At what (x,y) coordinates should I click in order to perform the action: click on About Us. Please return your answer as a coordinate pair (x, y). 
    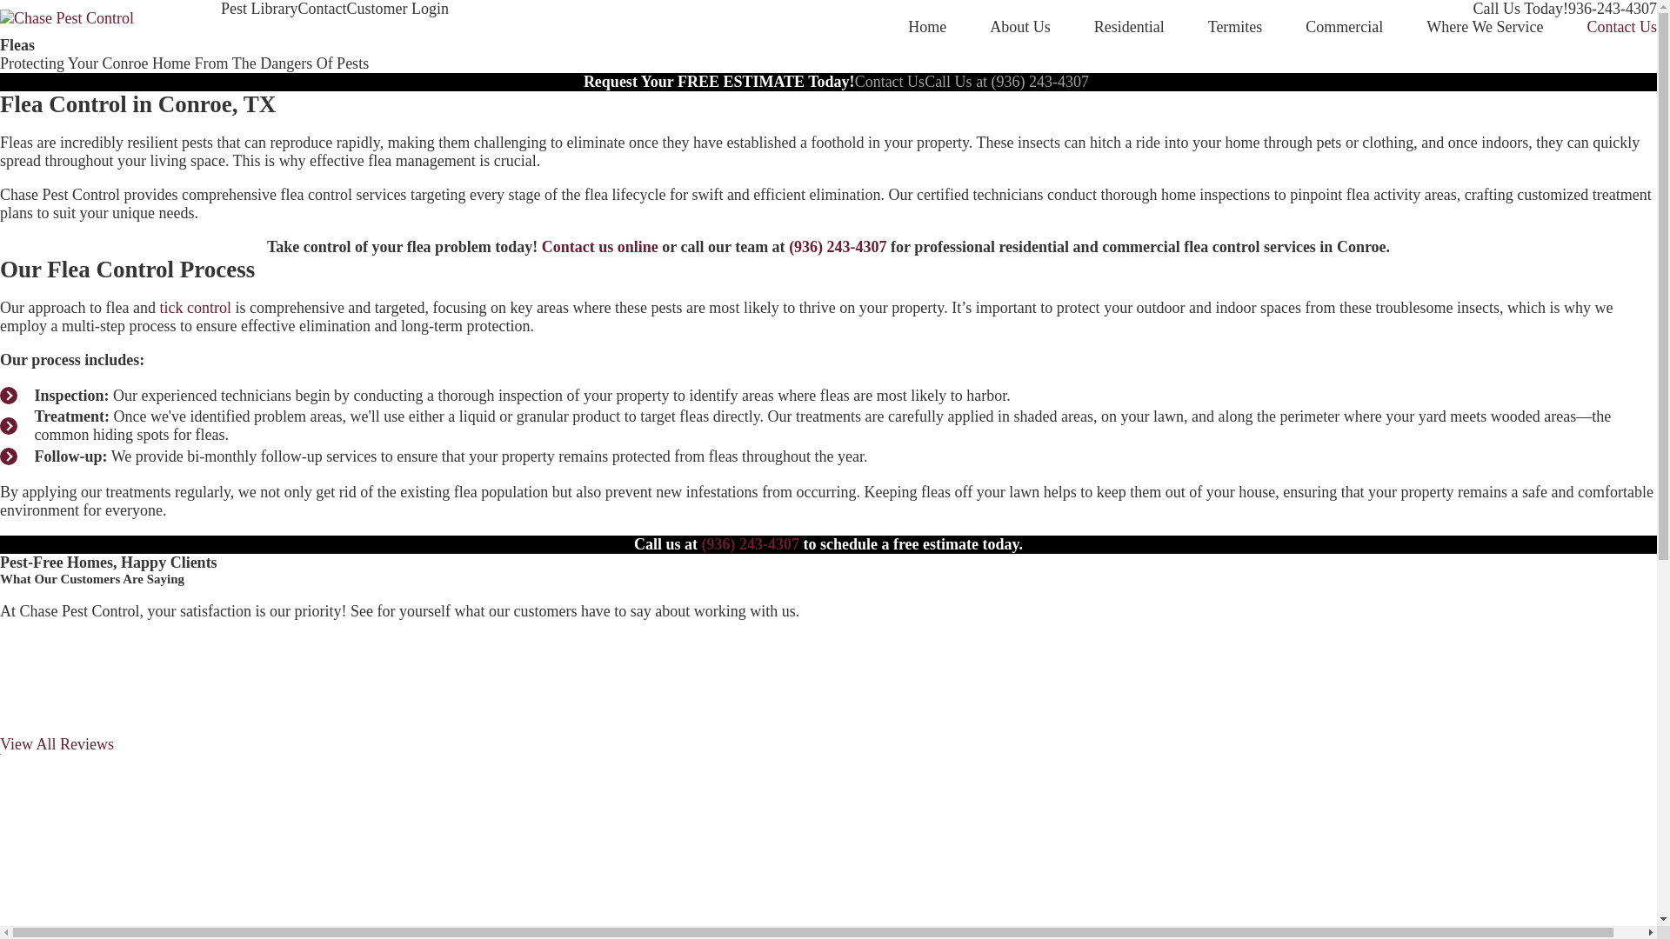
    Looking at the image, I should click on (1019, 27).